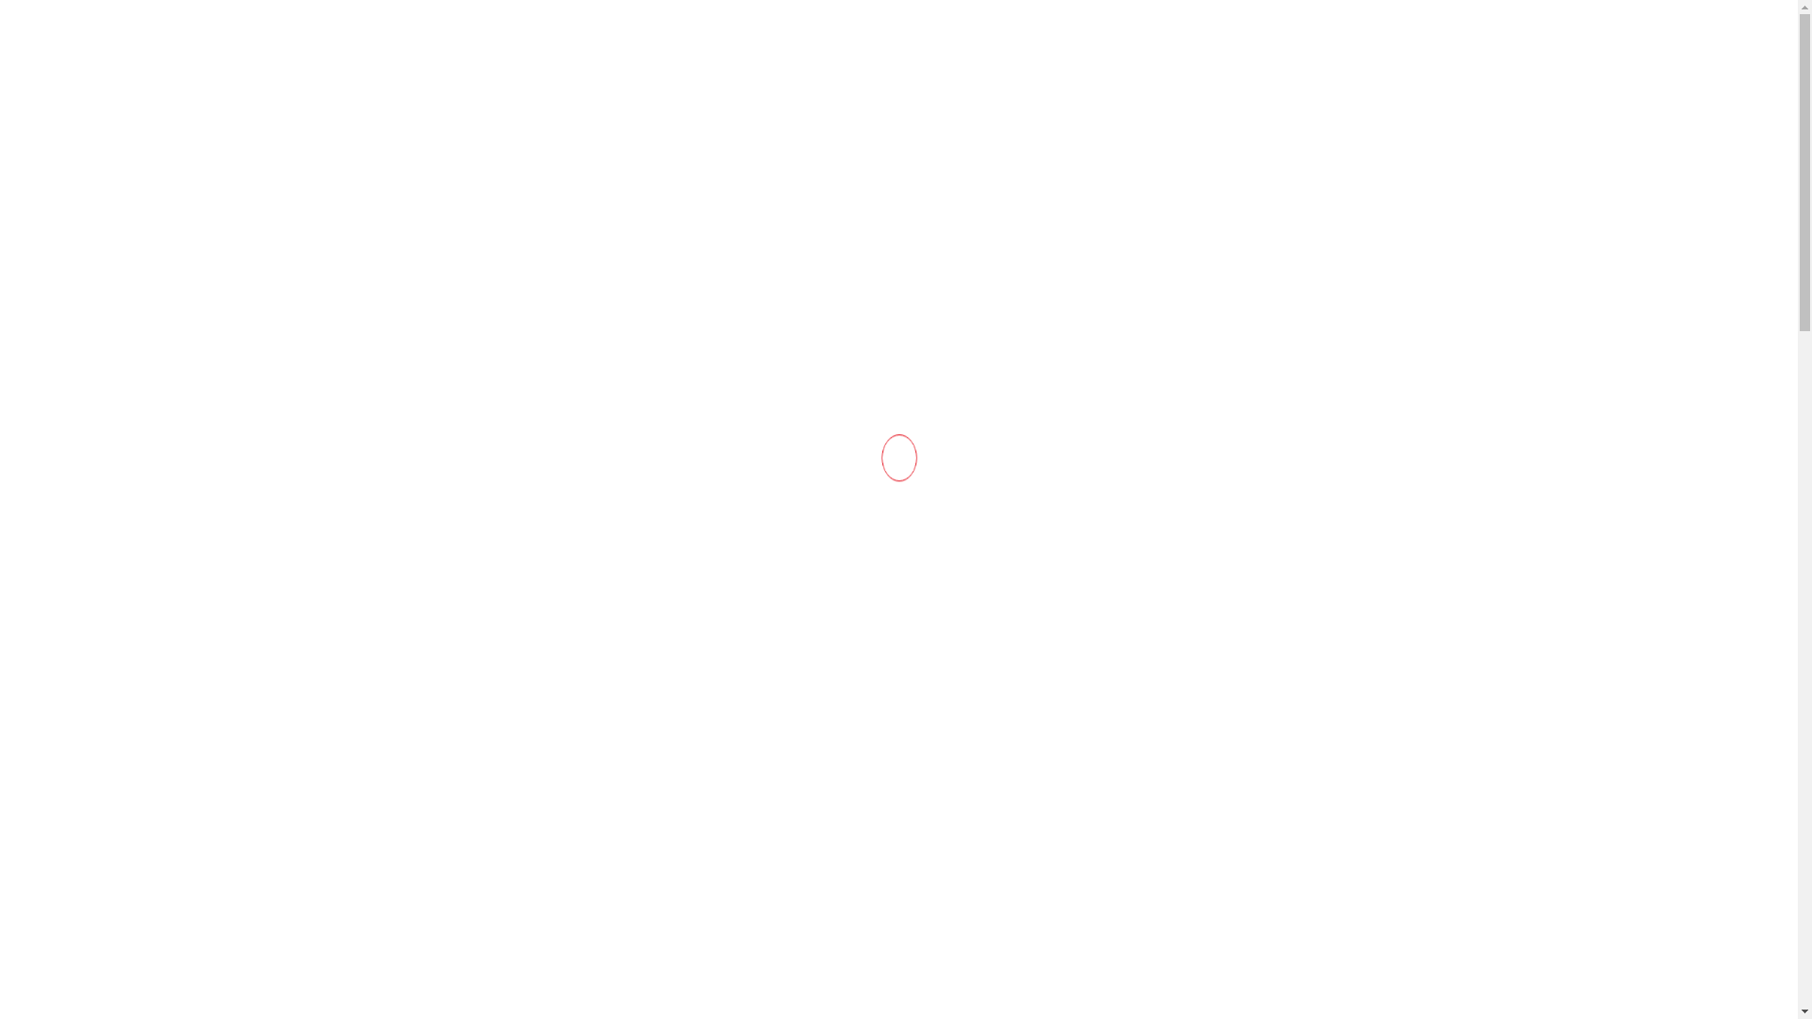 The height and width of the screenshot is (1019, 1812). Describe the element at coordinates (1154, 640) in the screenshot. I see `Massage` at that location.